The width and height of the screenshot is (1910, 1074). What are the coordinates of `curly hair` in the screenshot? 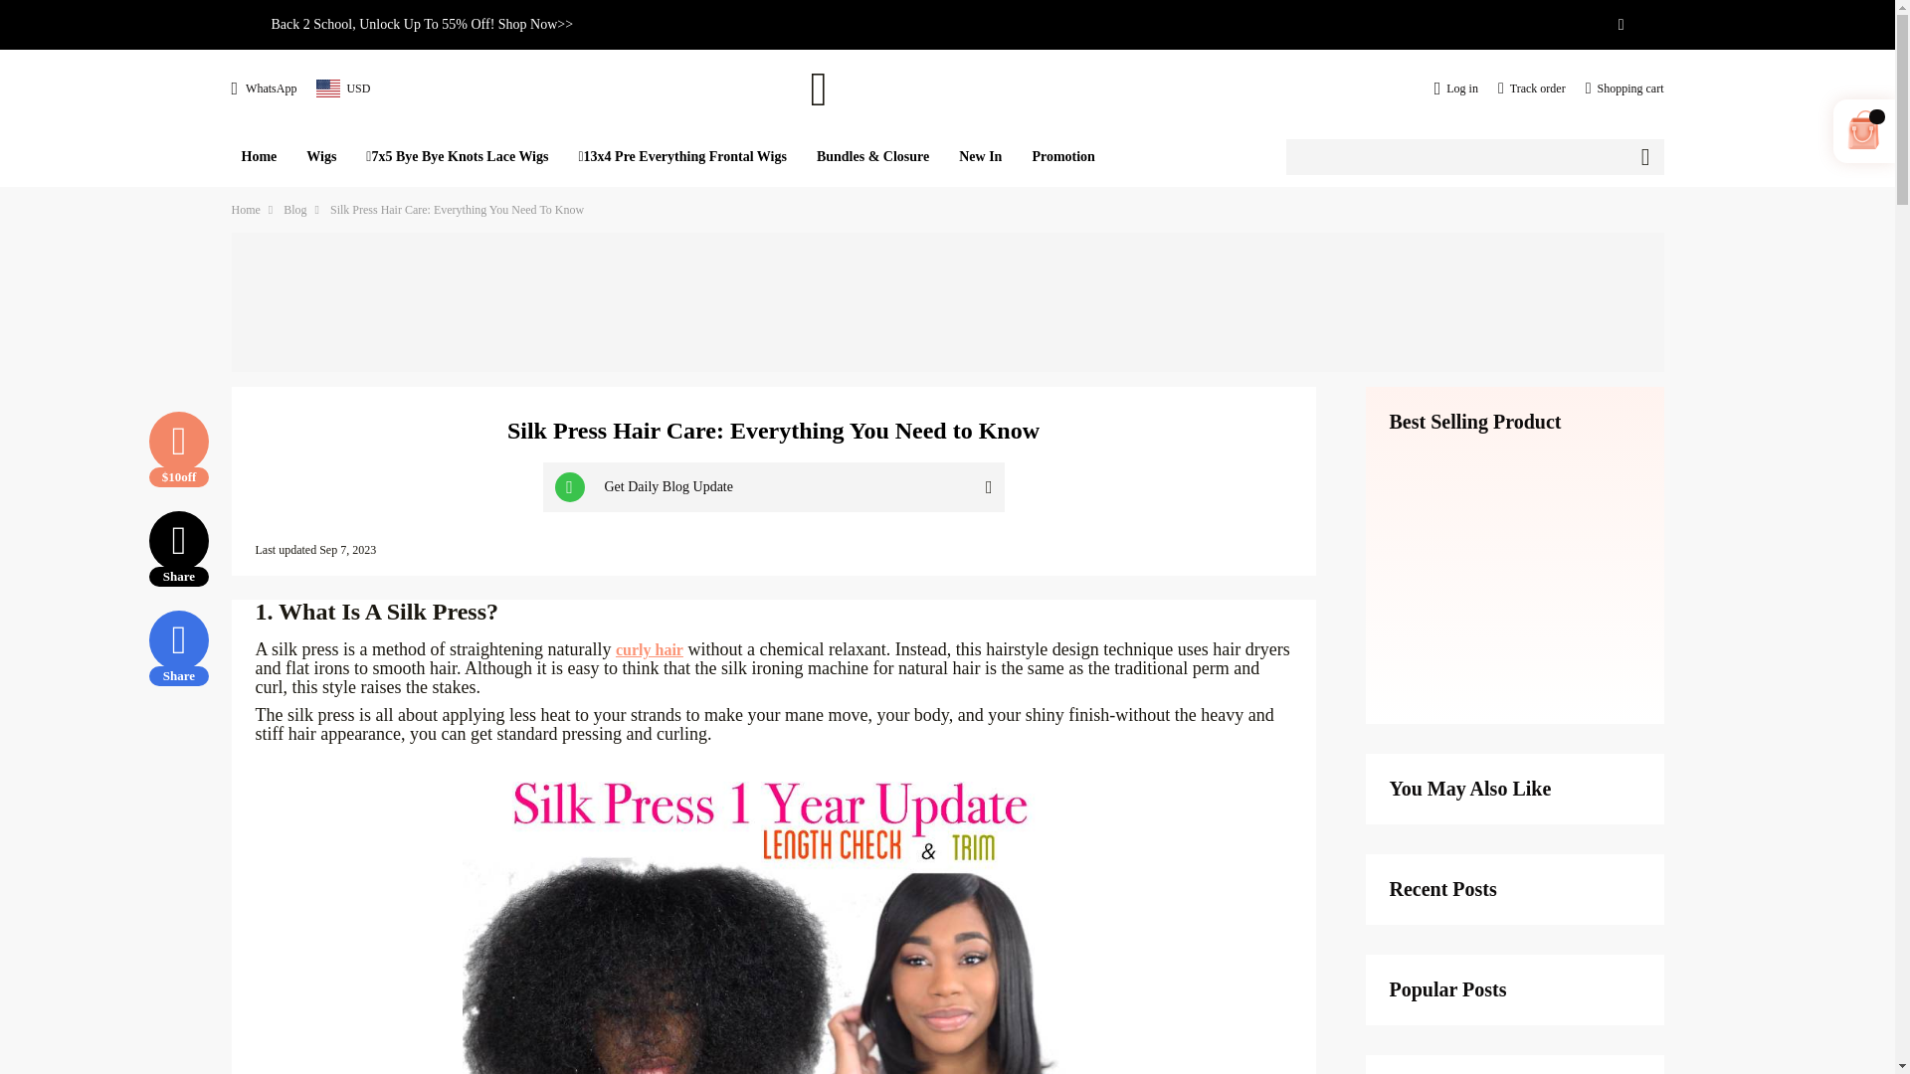 It's located at (649, 648).